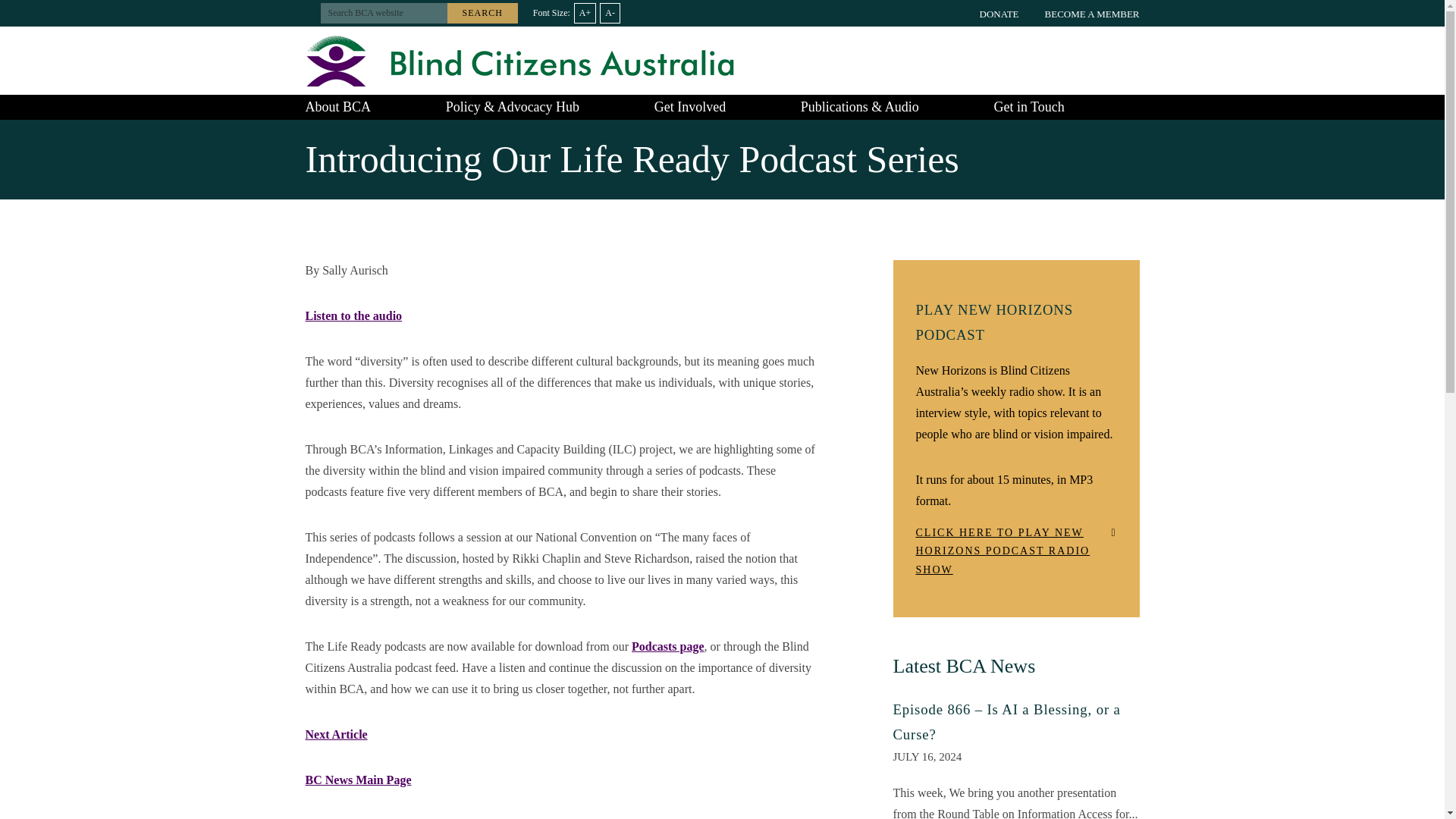  Describe the element at coordinates (1092, 13) in the screenshot. I see `BECOME A MEMBER` at that location.